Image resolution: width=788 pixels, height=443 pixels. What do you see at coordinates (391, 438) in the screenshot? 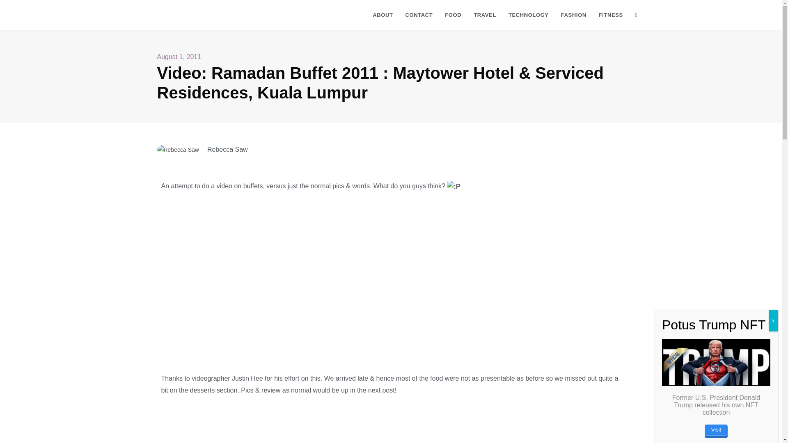
I see `Advertisement` at bounding box center [391, 438].